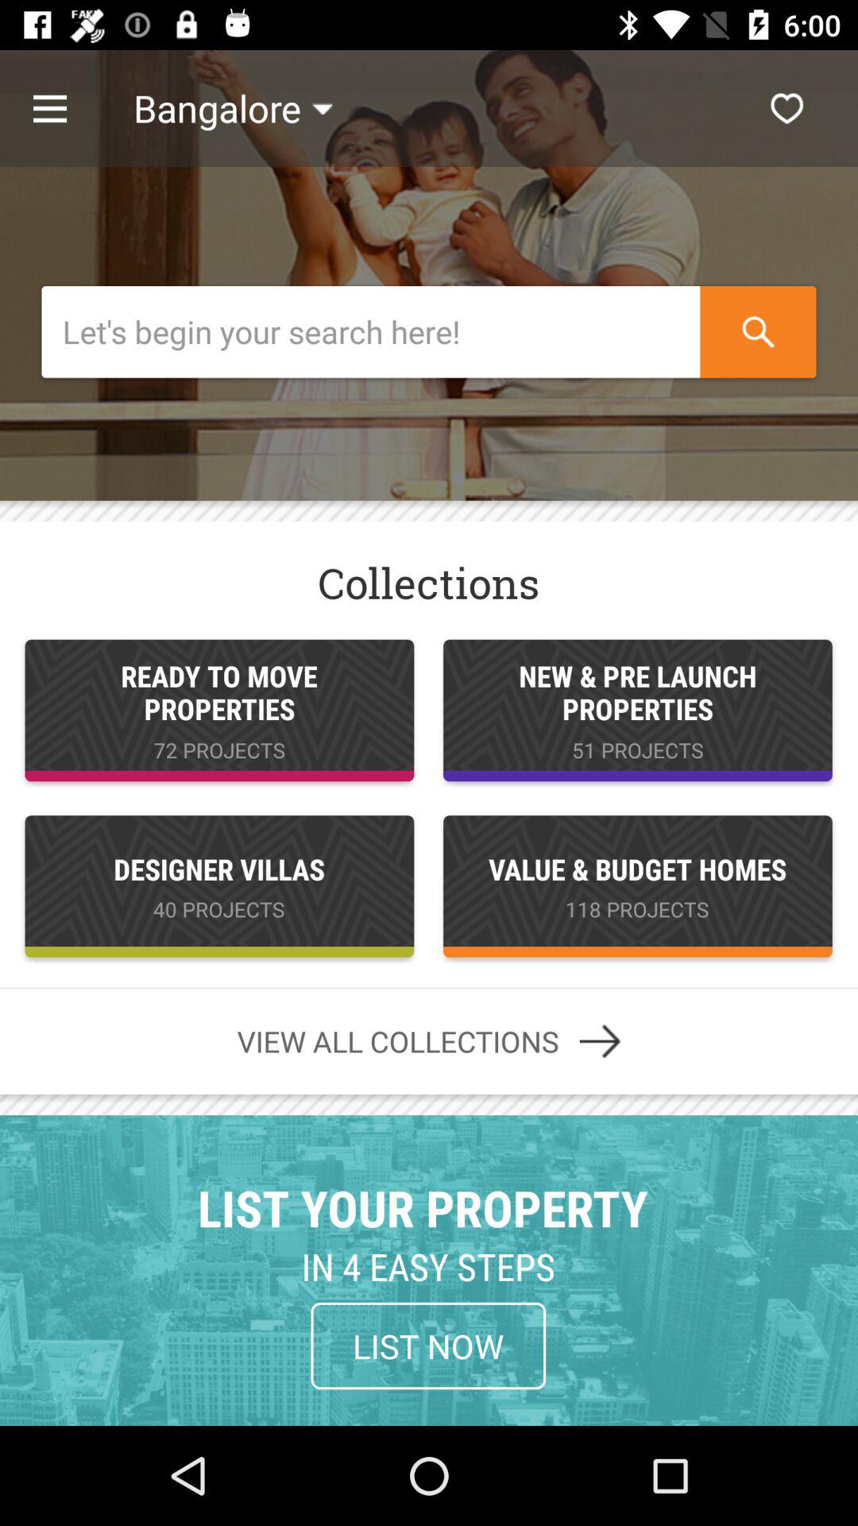 The image size is (858, 1526). I want to click on keep the content as most liked, so click(786, 108).